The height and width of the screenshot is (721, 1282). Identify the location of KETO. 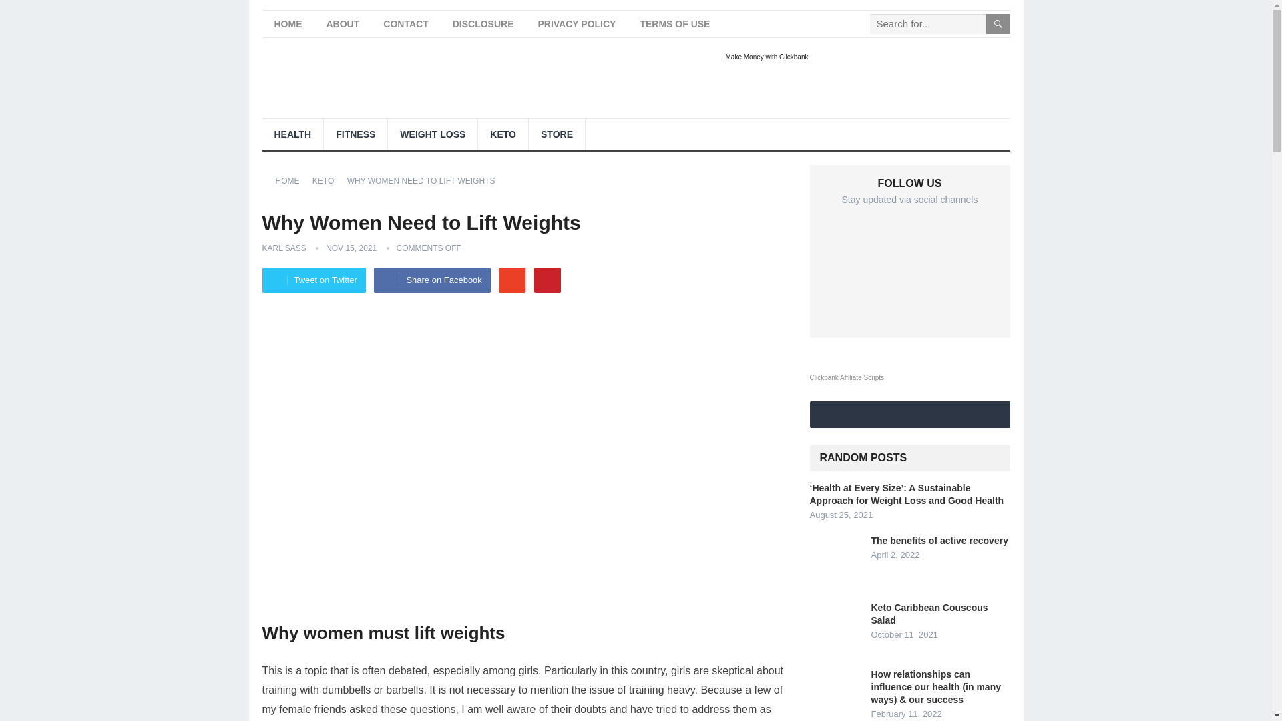
(328, 180).